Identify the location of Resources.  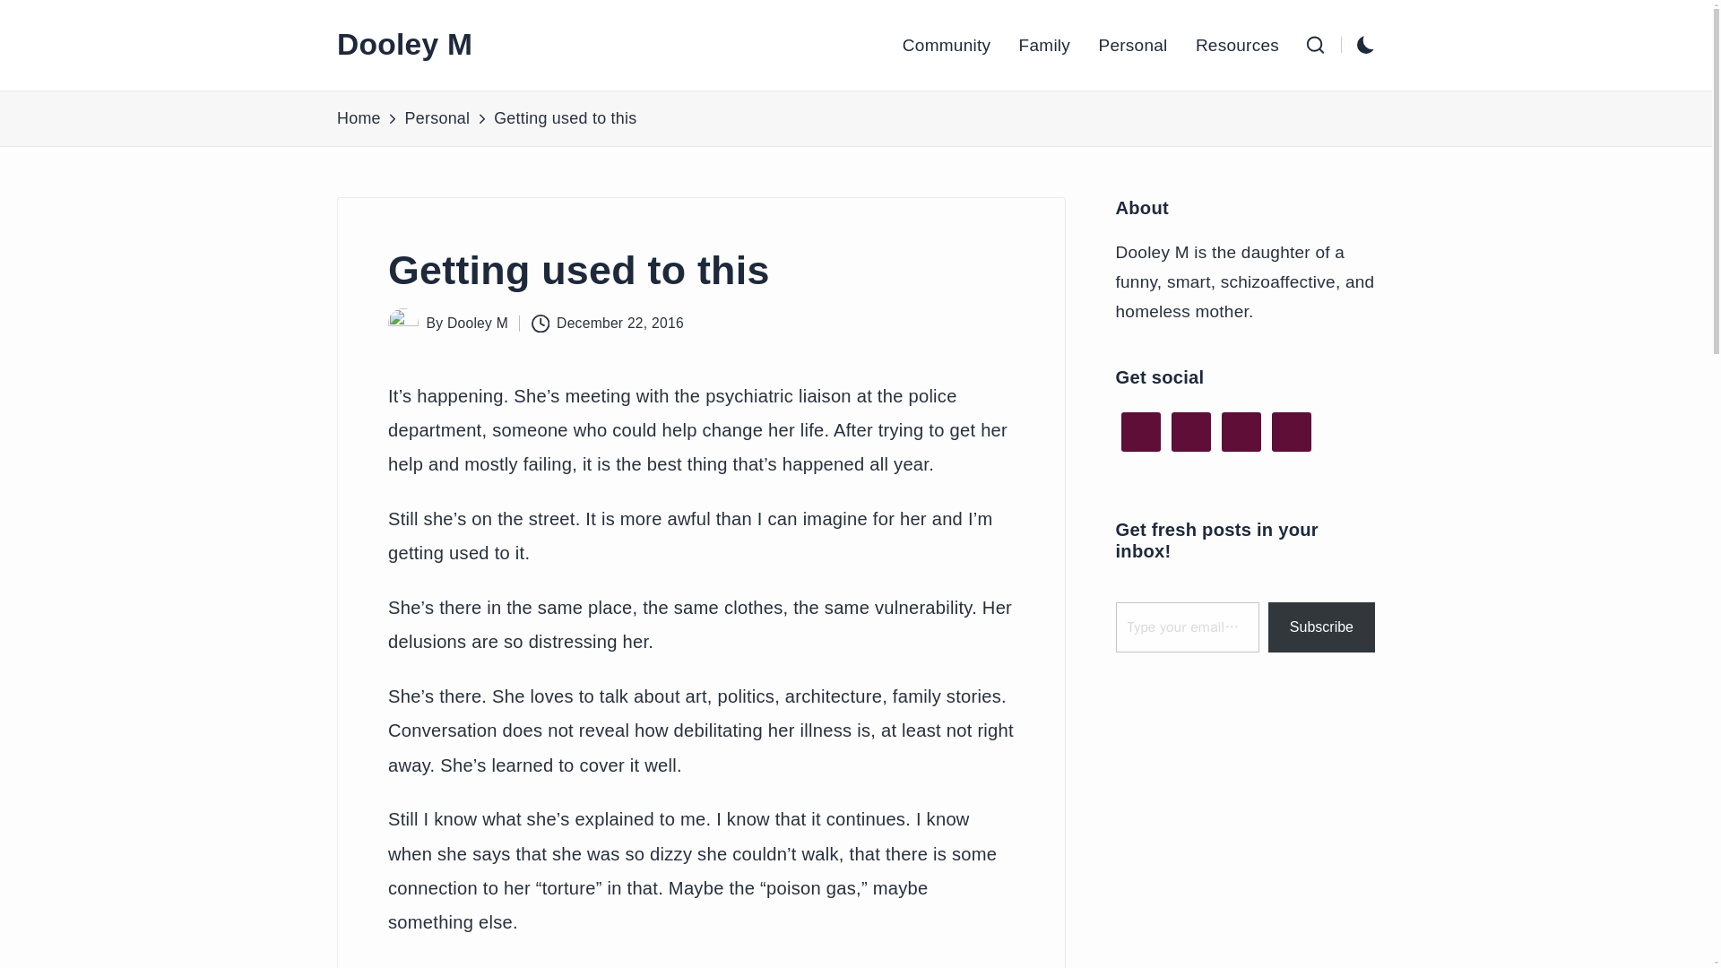
(1237, 46).